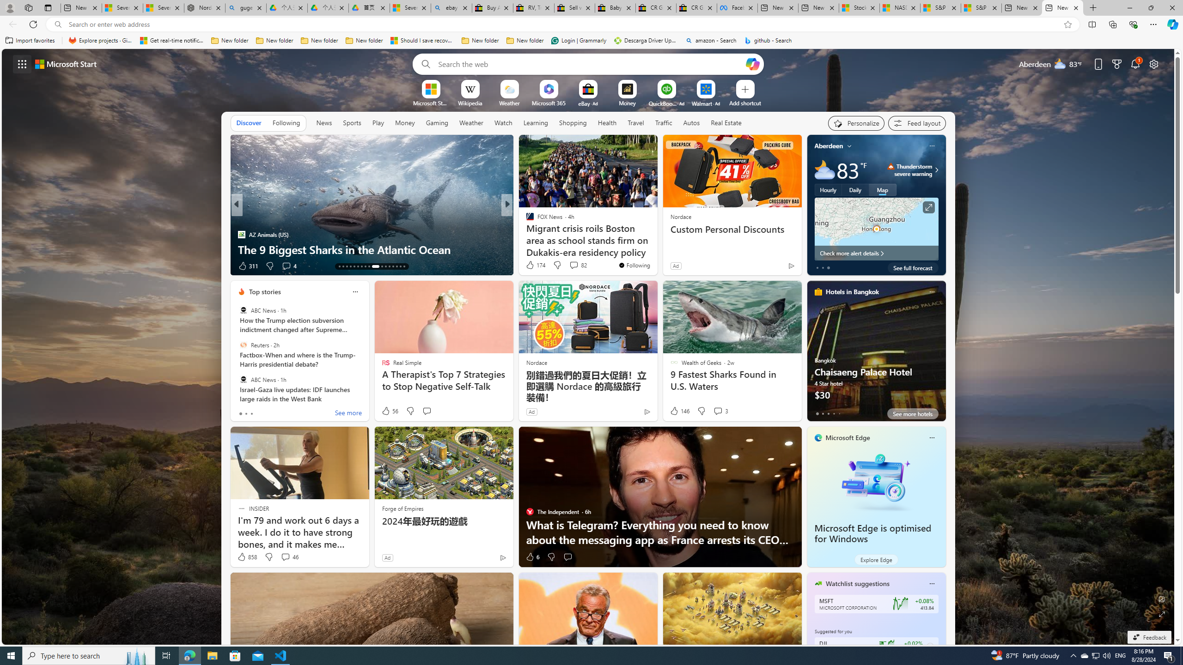 This screenshot has width=1183, height=665. What do you see at coordinates (656, 249) in the screenshot?
I see `Don't trust AI for these 4 things` at bounding box center [656, 249].